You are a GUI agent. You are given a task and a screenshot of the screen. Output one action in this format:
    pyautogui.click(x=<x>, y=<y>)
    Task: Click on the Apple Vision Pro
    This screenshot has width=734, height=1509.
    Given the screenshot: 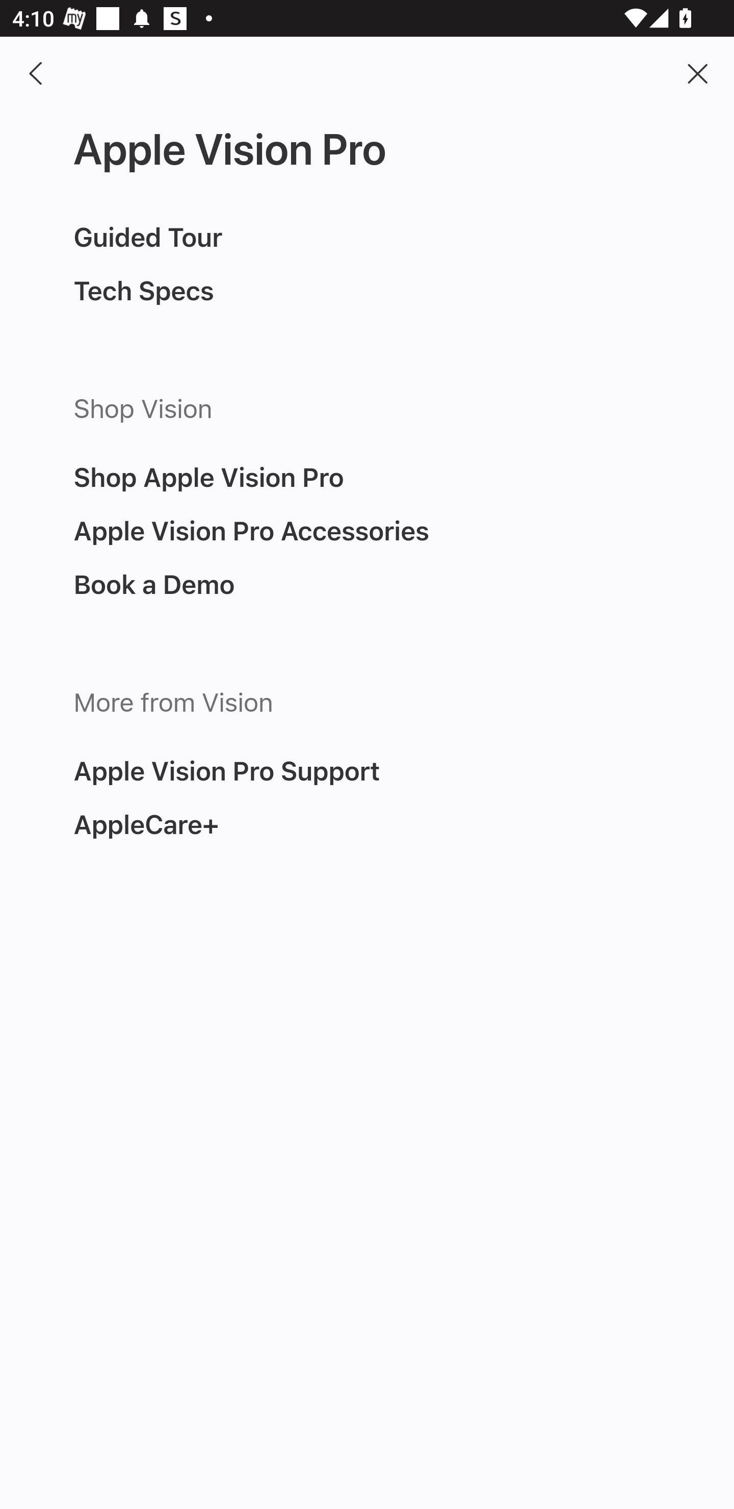 What is the action you would take?
    pyautogui.click(x=230, y=150)
    